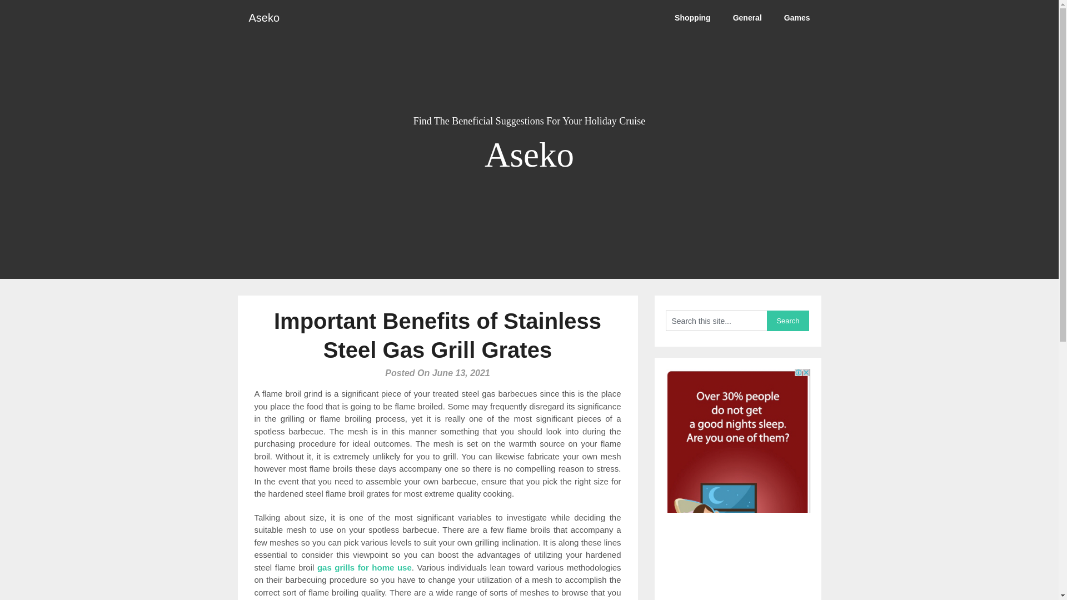 This screenshot has width=1067, height=600. Describe the element at coordinates (265, 18) in the screenshot. I see `Aseko` at that location.